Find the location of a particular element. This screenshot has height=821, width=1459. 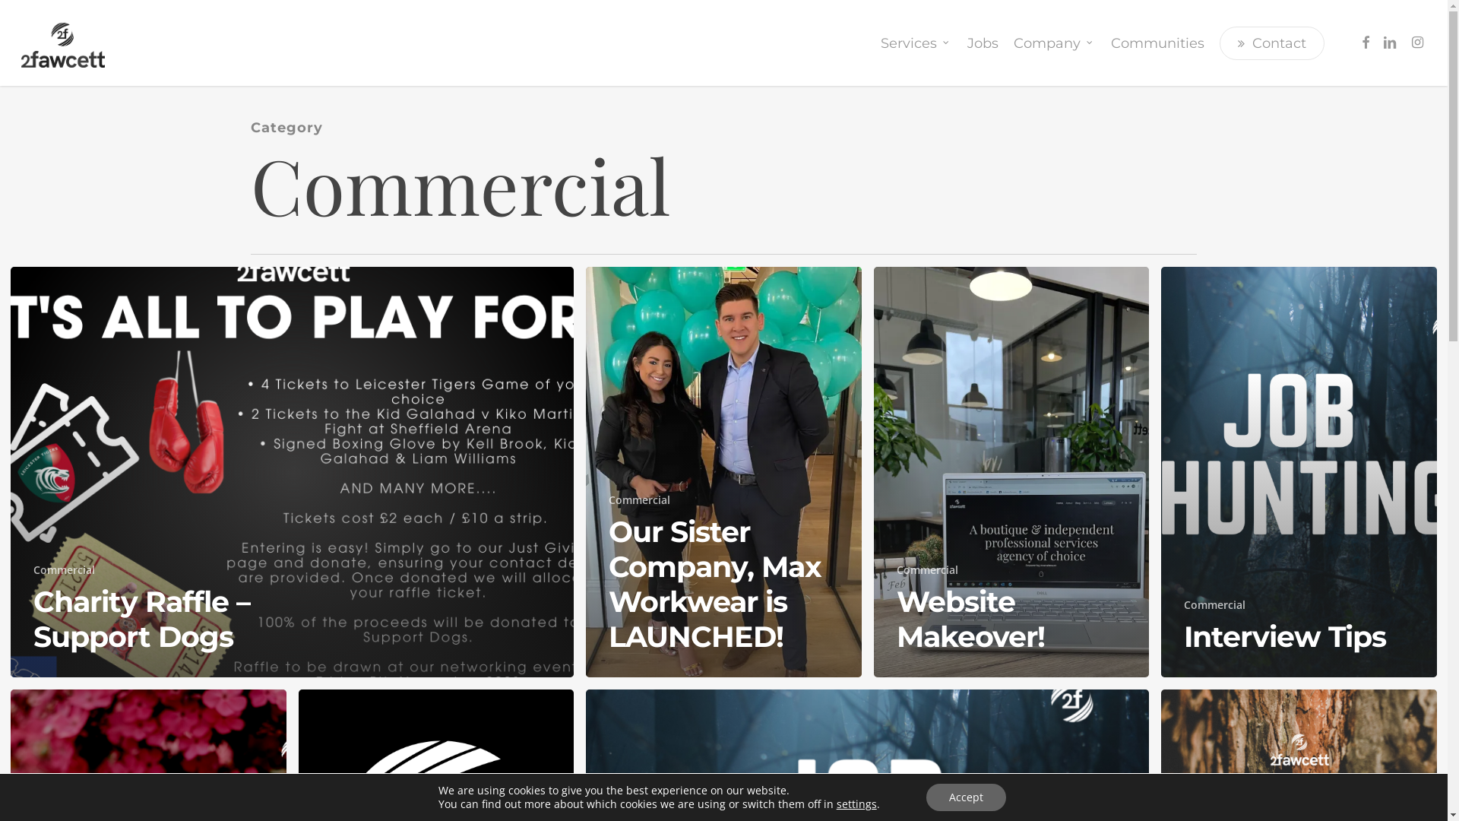

Linkedin is located at coordinates (1390, 43).